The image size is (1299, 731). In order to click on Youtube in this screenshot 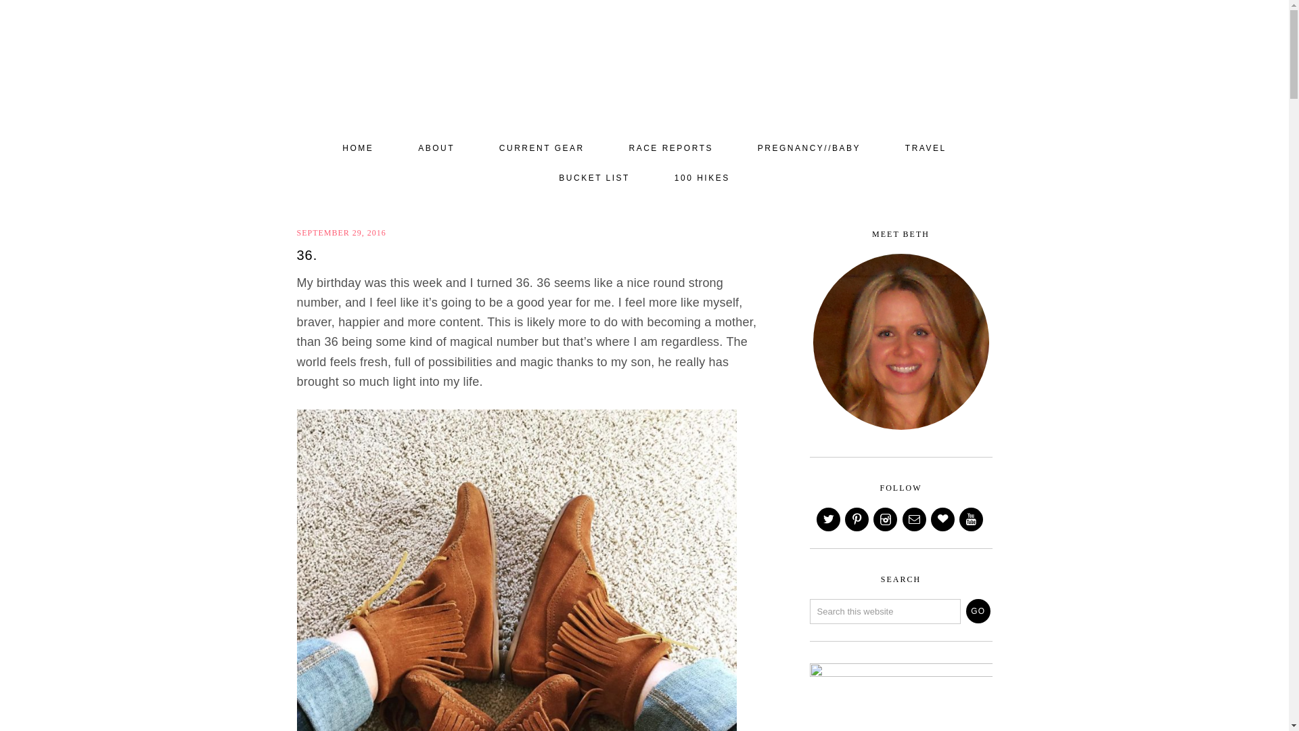, I will do `click(972, 520)`.